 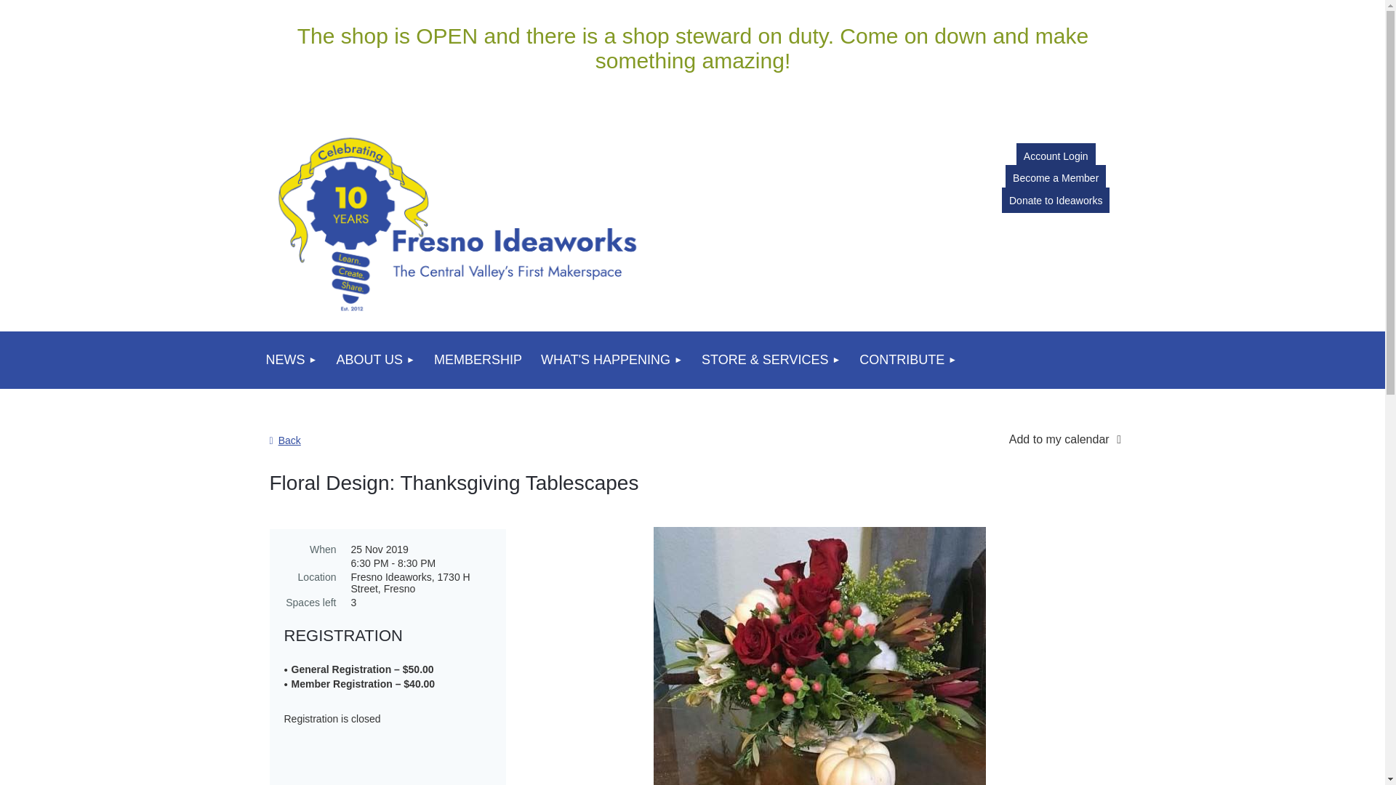 What do you see at coordinates (1056, 156) in the screenshot?
I see `Account Login` at bounding box center [1056, 156].